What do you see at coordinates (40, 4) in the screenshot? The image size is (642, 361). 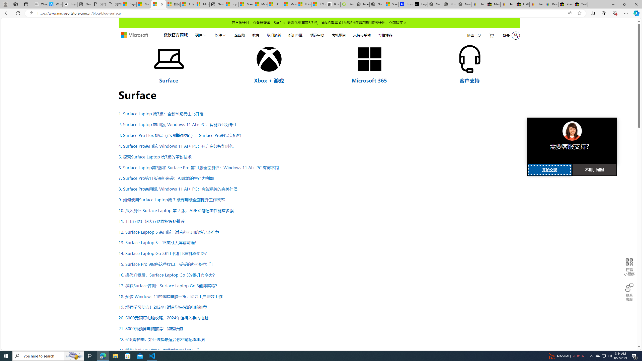 I see `Wikipedia - Sleeping` at bounding box center [40, 4].